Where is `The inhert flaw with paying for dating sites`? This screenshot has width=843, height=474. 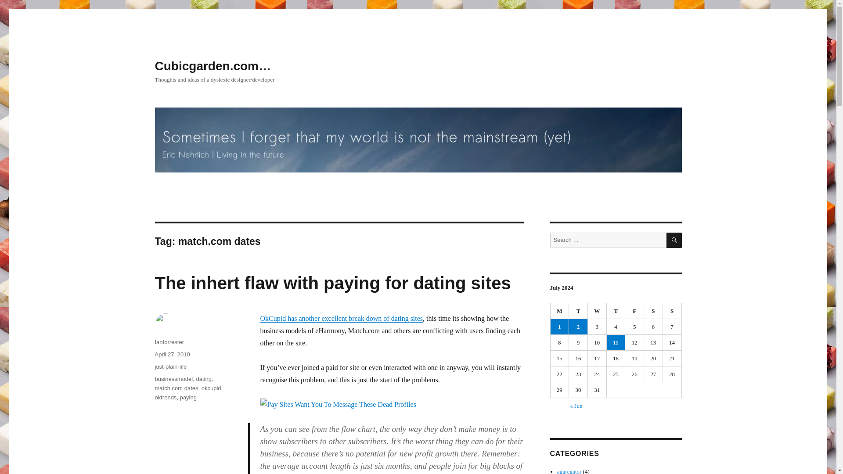
The inhert flaw with paying for dating sites is located at coordinates (332, 283).